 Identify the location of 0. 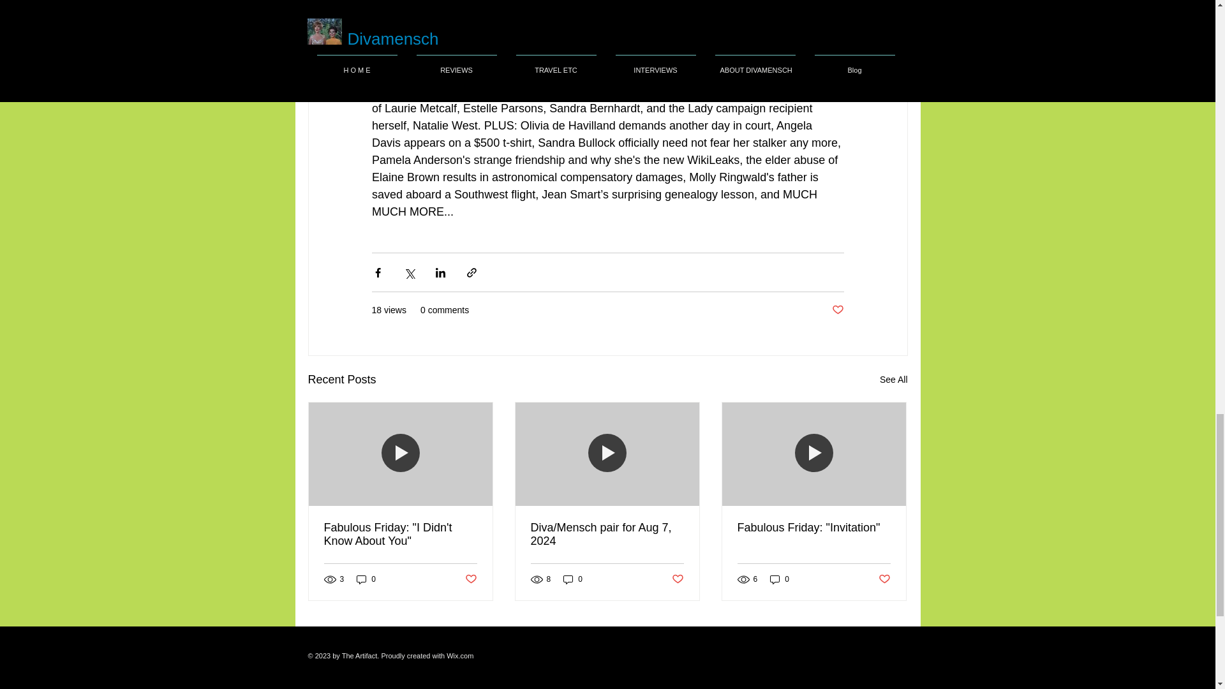
(573, 579).